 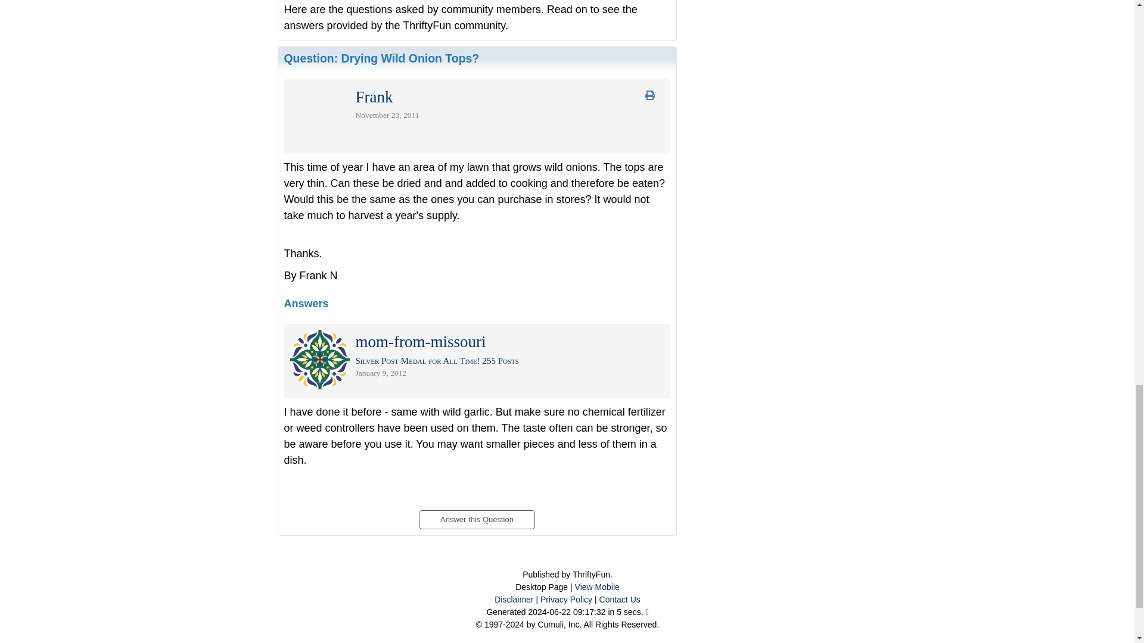 What do you see at coordinates (476, 516) in the screenshot?
I see `Answer this Question` at bounding box center [476, 516].